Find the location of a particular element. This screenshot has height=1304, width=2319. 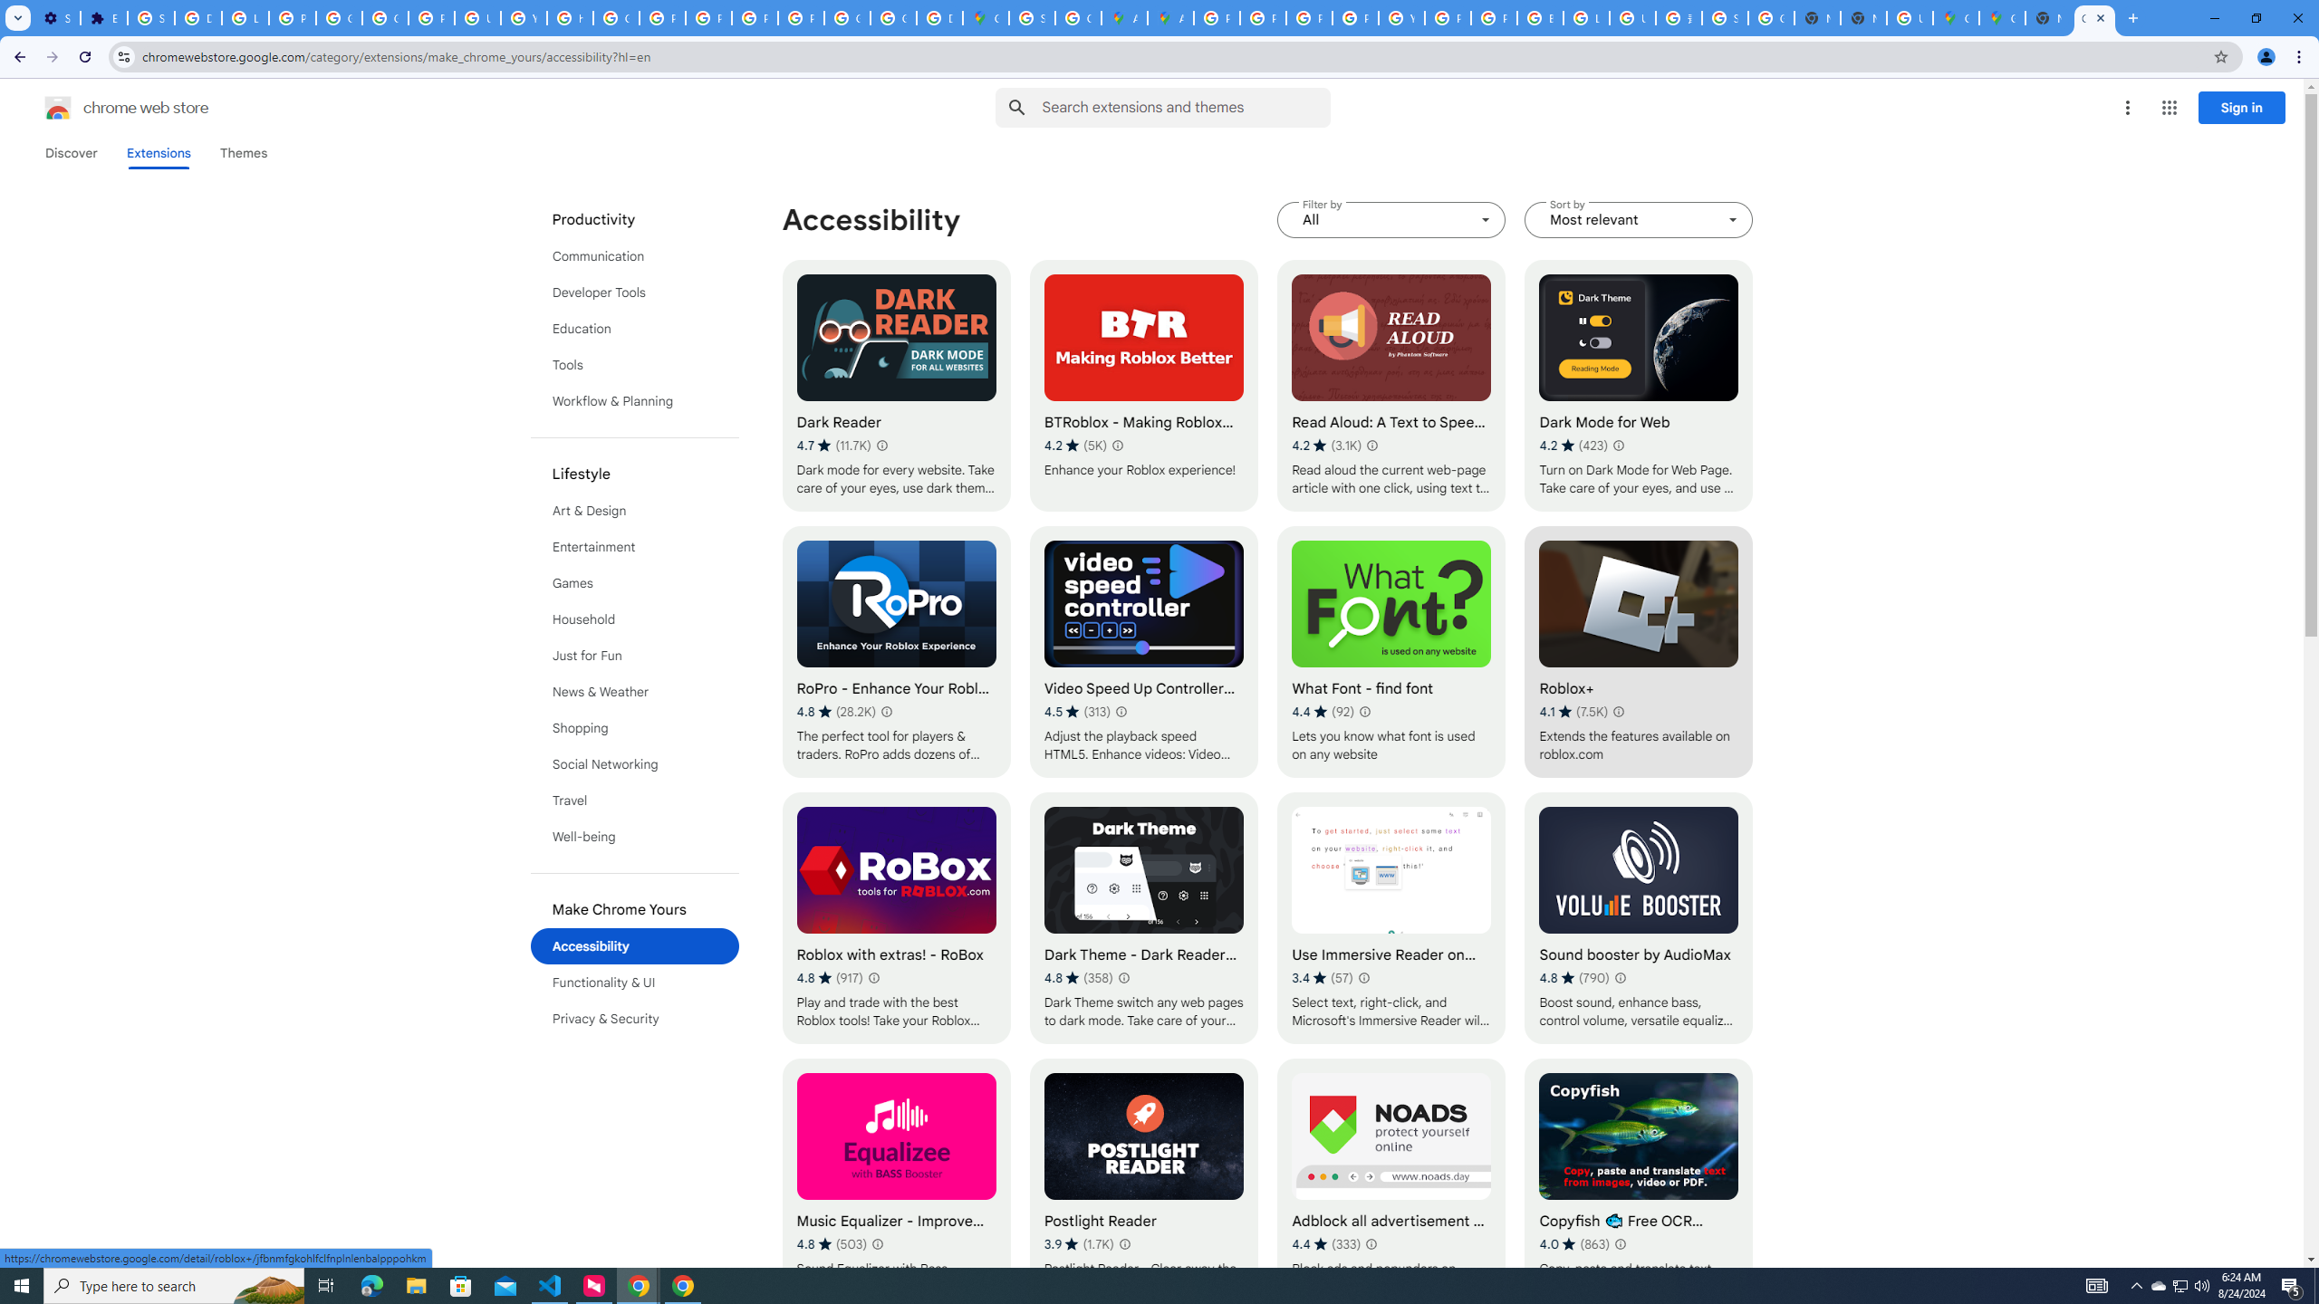

Accessibility (selected) is located at coordinates (635, 946).